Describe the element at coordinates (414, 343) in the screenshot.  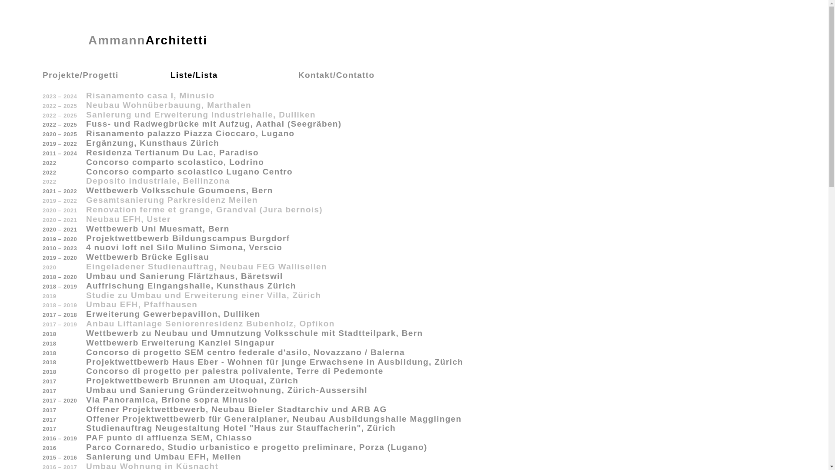
I see `2018
Wettbewerb Erweiterung Kanzlei Singapur` at that location.